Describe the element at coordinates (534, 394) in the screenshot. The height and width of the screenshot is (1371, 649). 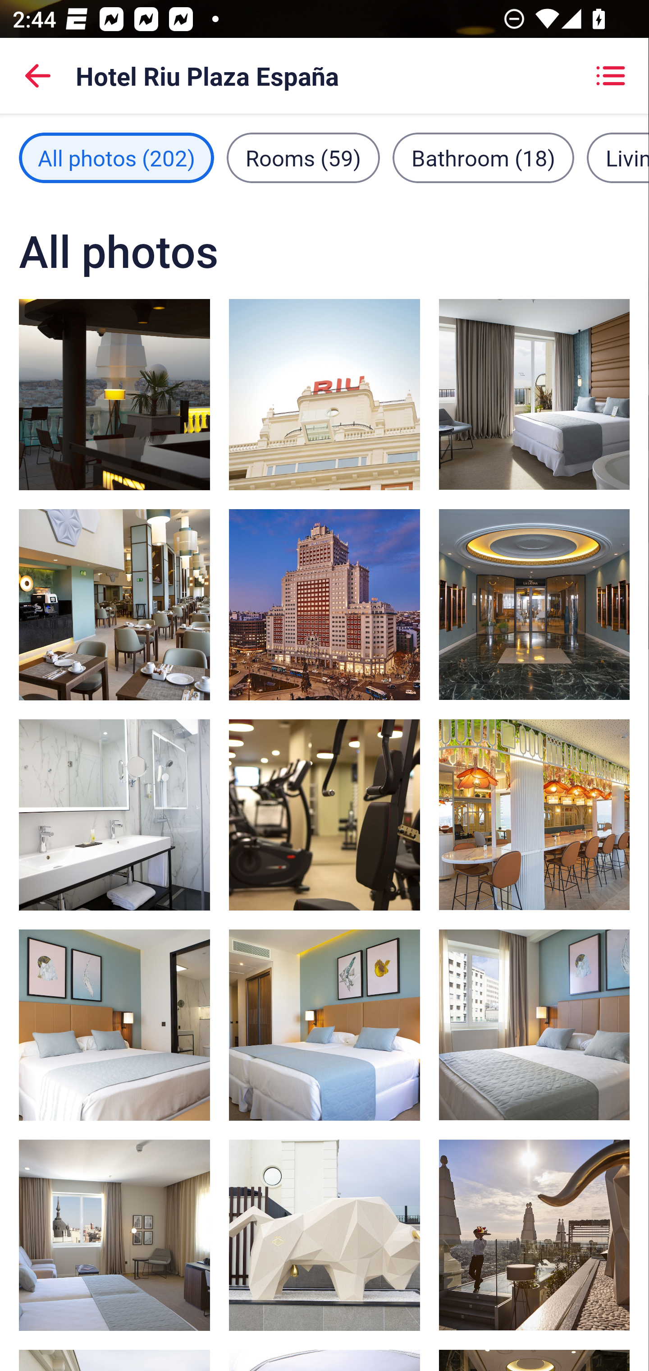
I see `Presidential Suite Package | View from room, image` at that location.